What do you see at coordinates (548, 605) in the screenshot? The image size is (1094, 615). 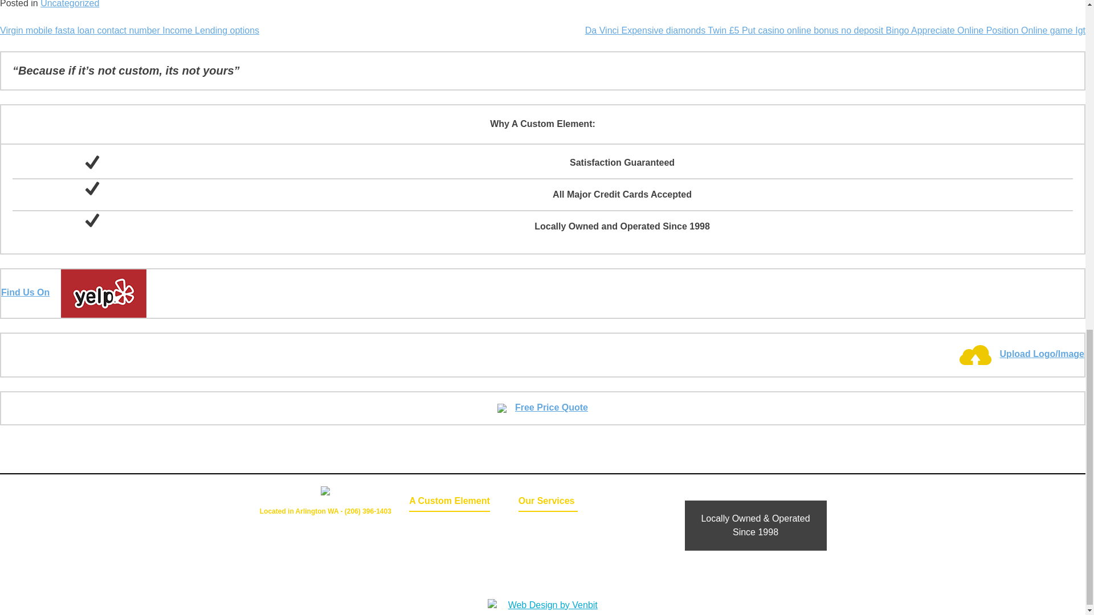 I see `Web Design by Venbit` at bounding box center [548, 605].